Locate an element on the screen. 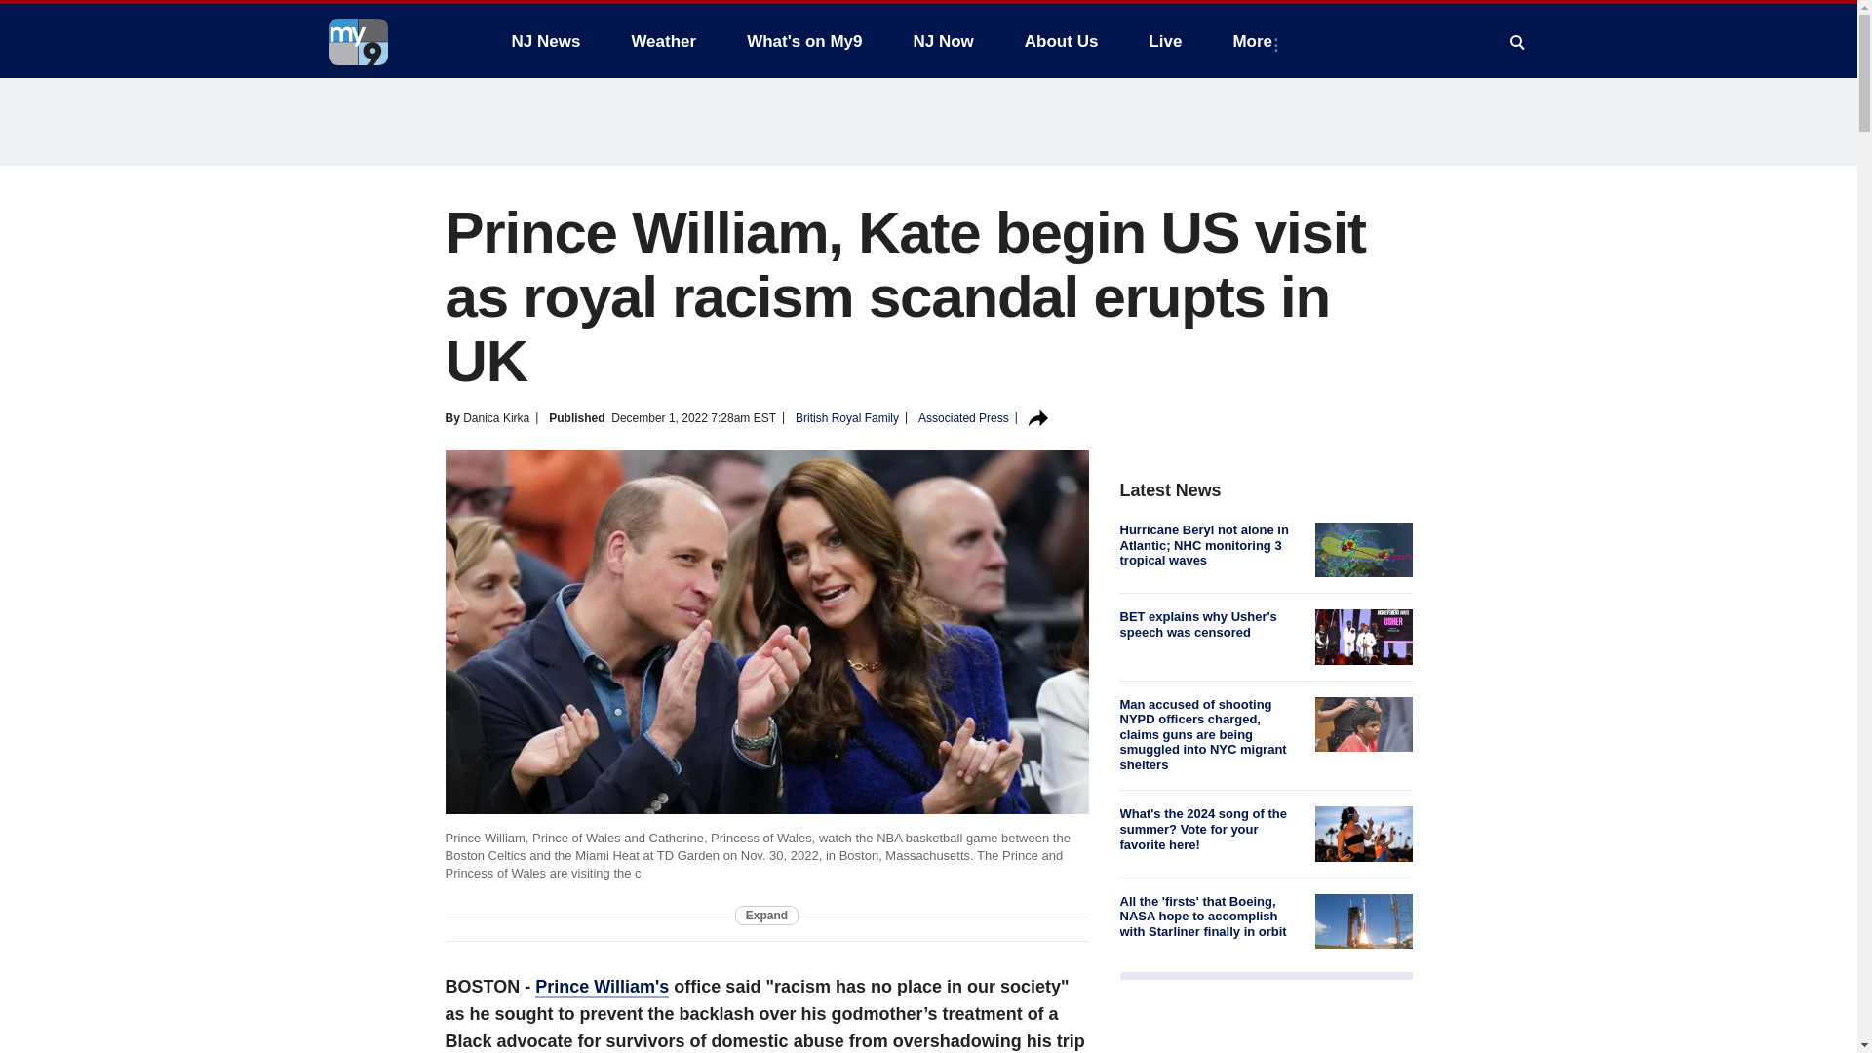  About Us is located at coordinates (1061, 41).